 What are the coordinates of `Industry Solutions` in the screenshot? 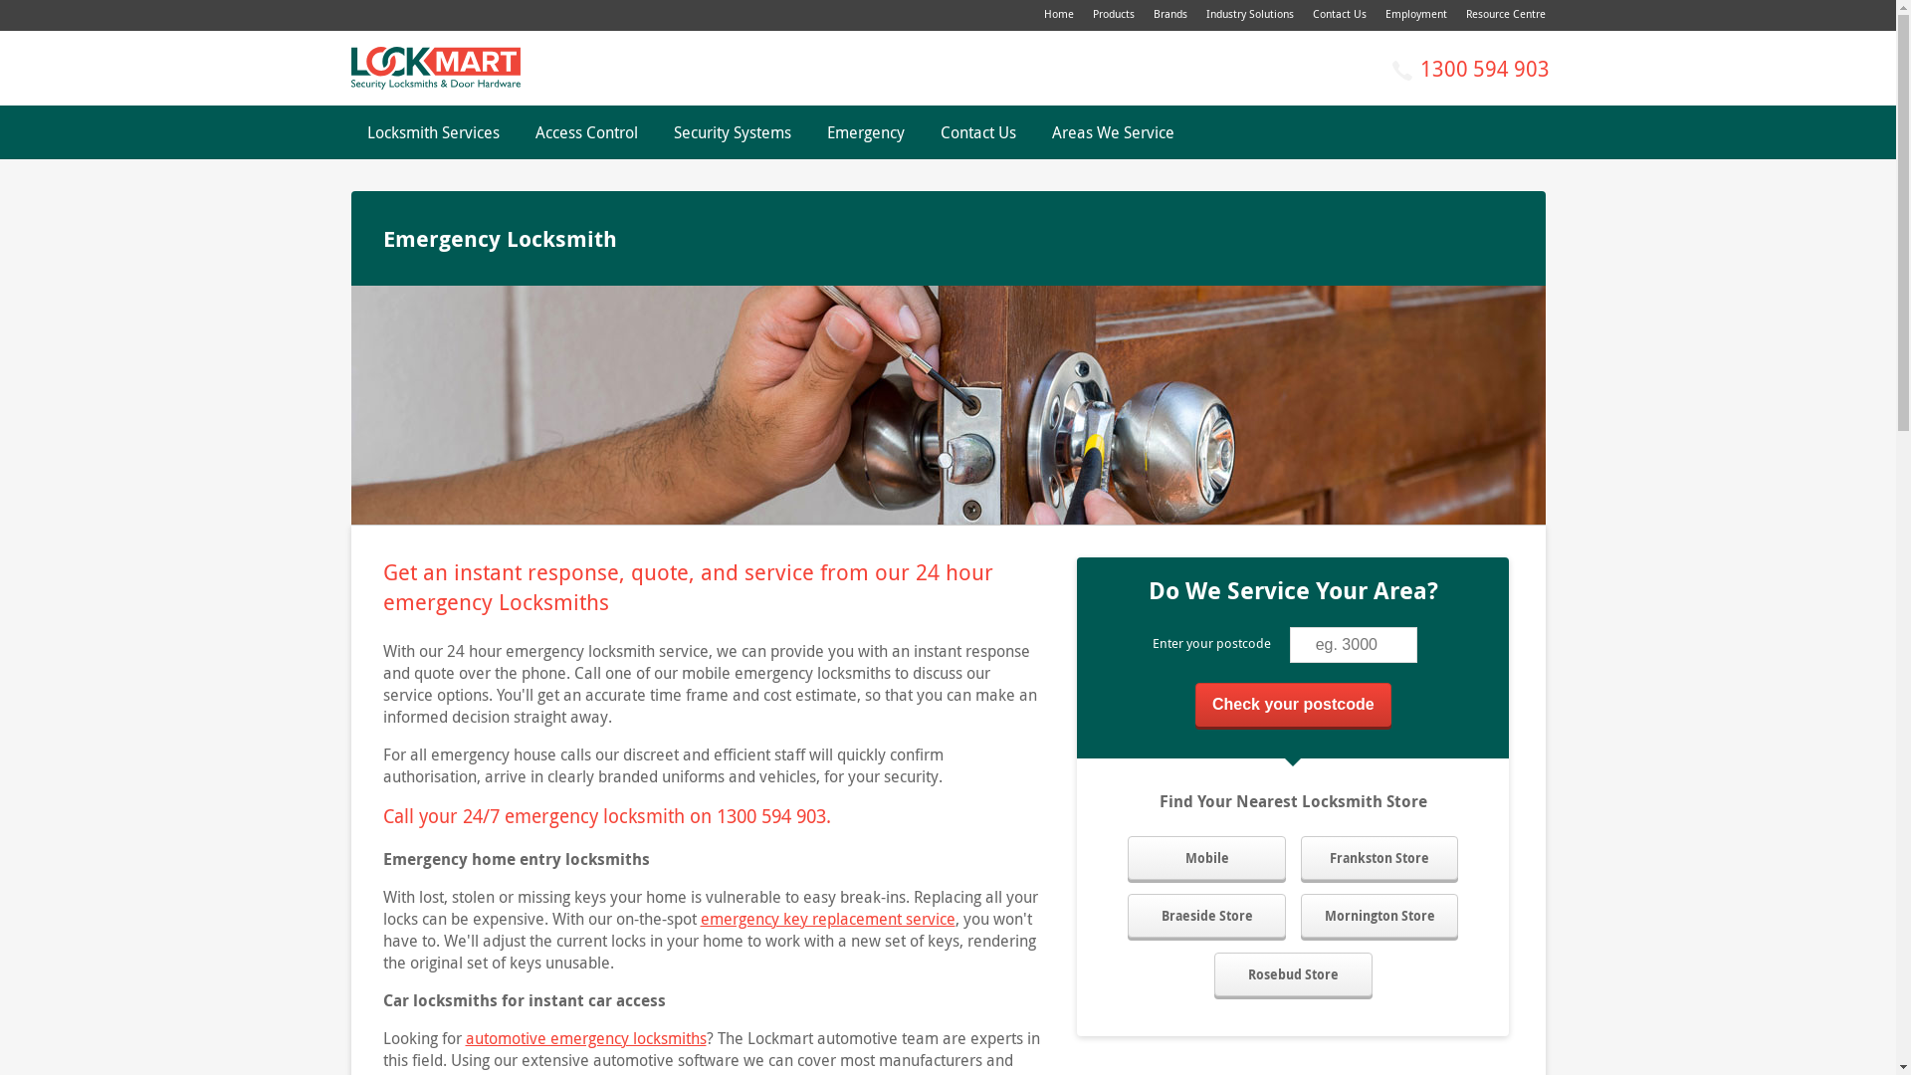 It's located at (1250, 14).